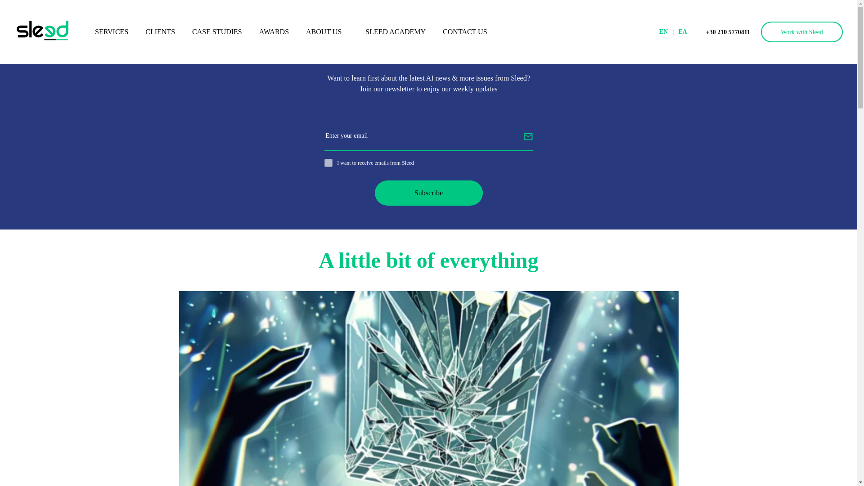 The width and height of the screenshot is (864, 486). What do you see at coordinates (663, 32) in the screenshot?
I see `EN` at bounding box center [663, 32].